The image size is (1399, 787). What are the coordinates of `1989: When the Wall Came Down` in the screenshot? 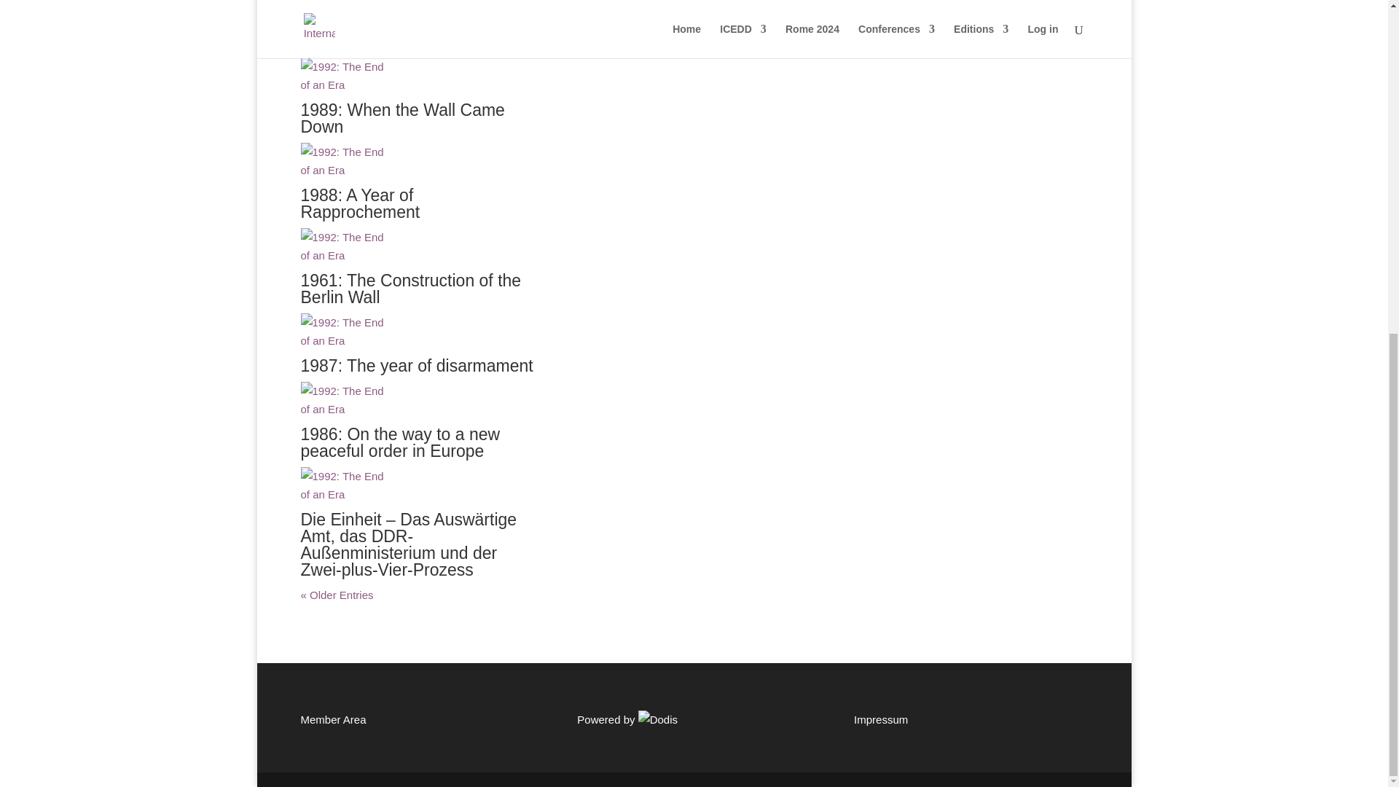 It's located at (417, 76).